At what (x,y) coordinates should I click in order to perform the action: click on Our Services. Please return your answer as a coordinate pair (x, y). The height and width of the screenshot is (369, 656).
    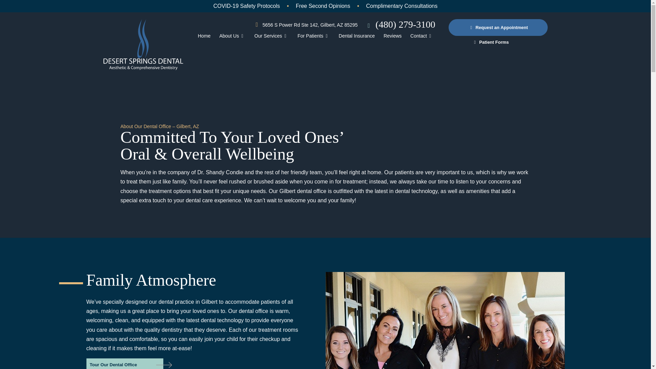
    Looking at the image, I should click on (271, 36).